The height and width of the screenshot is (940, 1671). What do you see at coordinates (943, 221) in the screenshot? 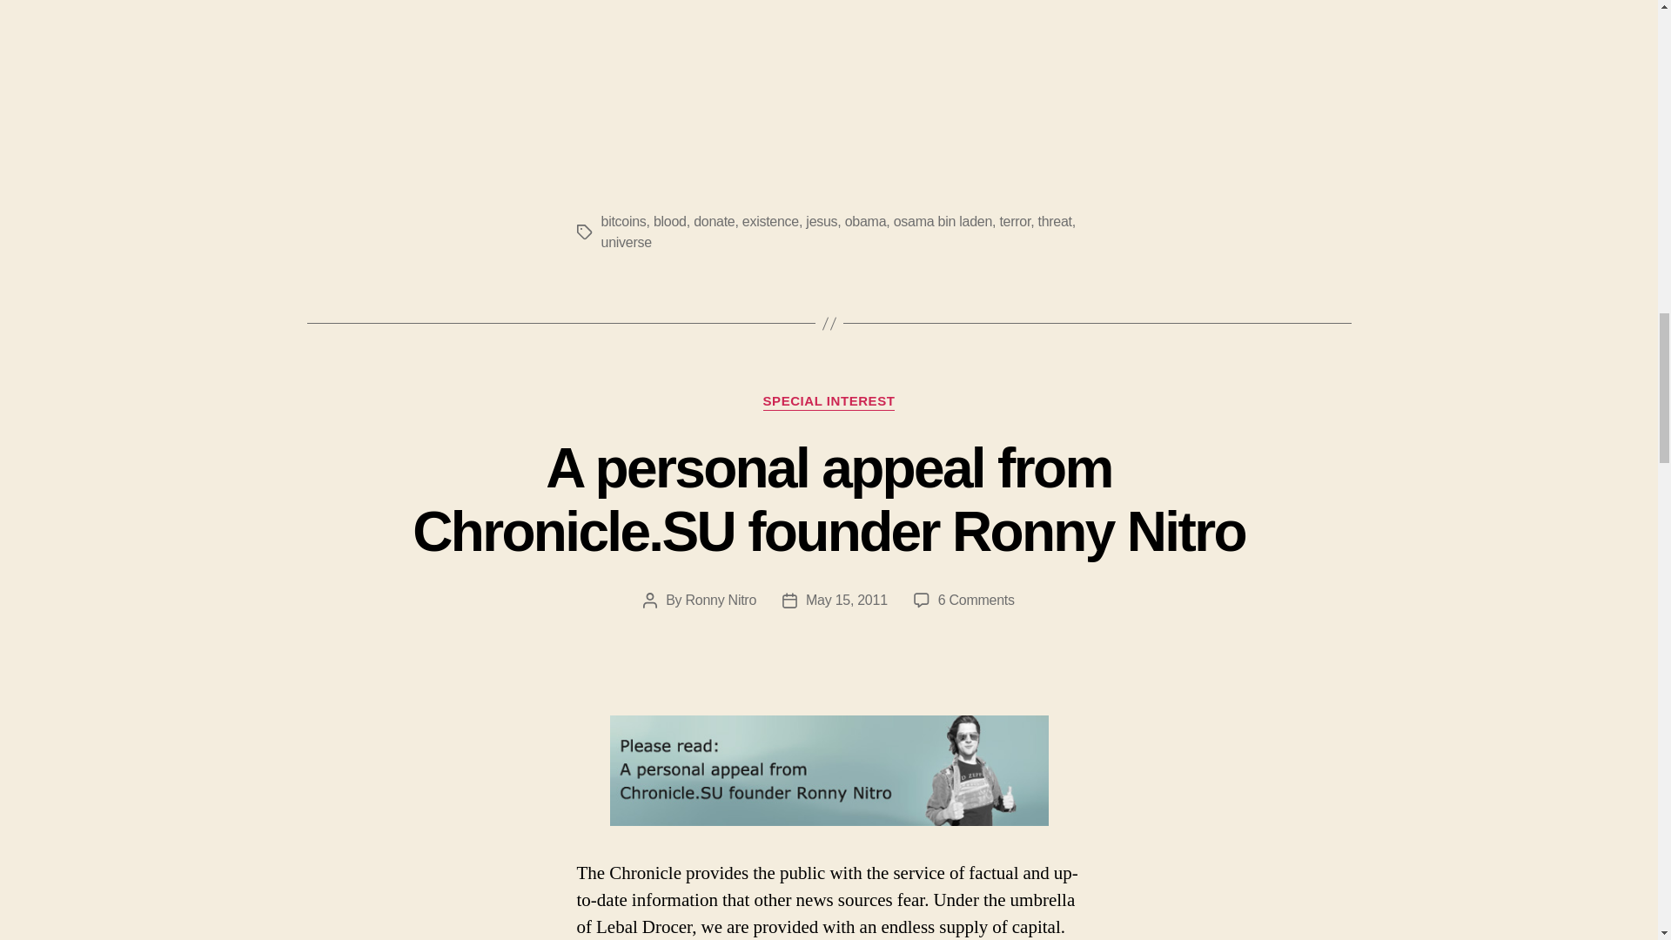
I see `osama bin laden` at bounding box center [943, 221].